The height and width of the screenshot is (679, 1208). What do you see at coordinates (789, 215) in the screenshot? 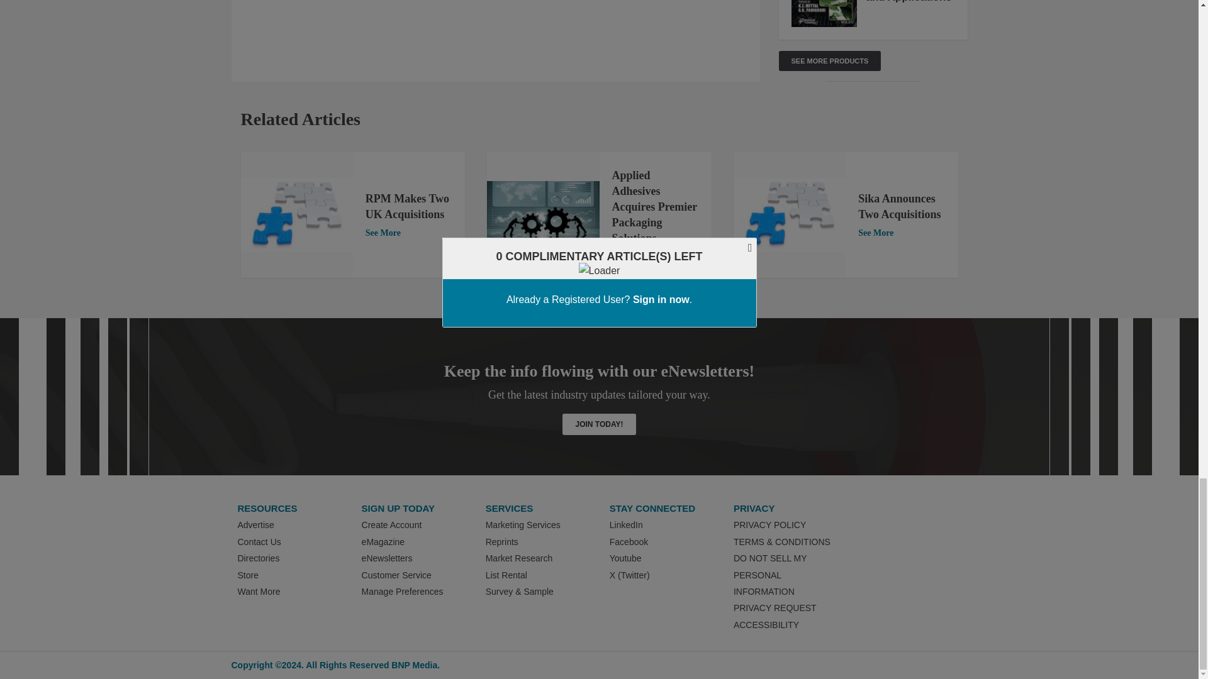
I see `Mergers.jpg` at bounding box center [789, 215].